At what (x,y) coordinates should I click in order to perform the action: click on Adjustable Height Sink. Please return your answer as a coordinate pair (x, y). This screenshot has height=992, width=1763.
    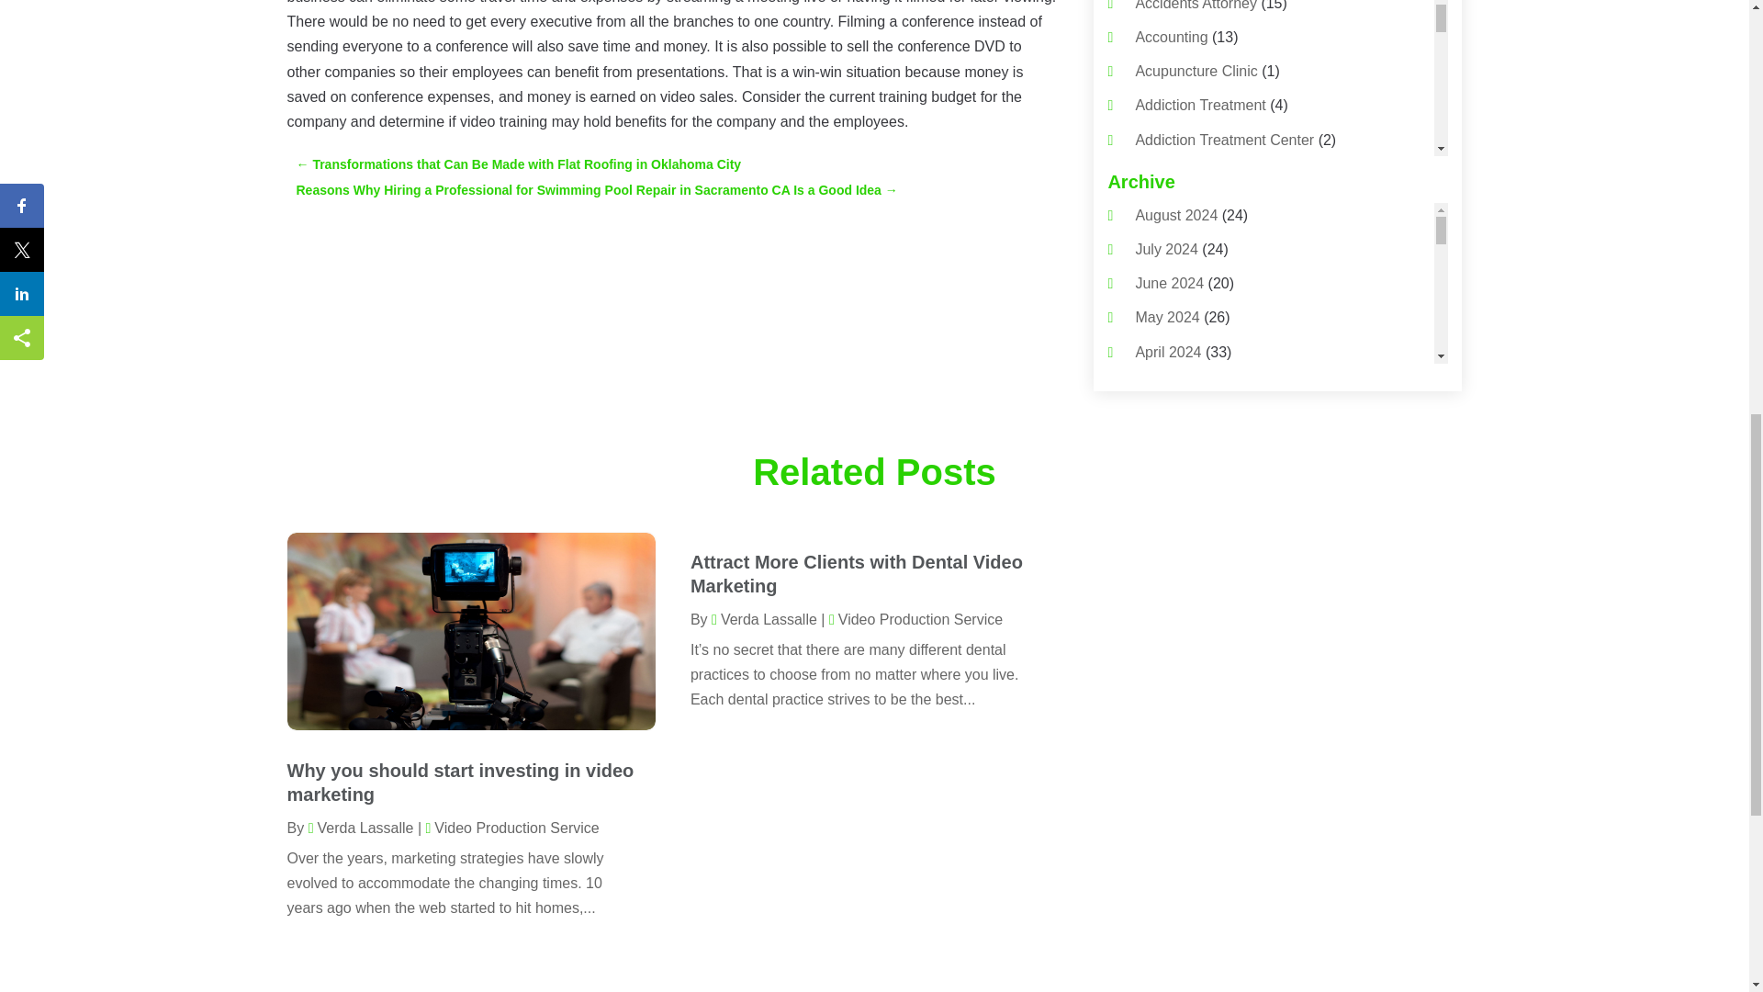
    Looking at the image, I should click on (1208, 208).